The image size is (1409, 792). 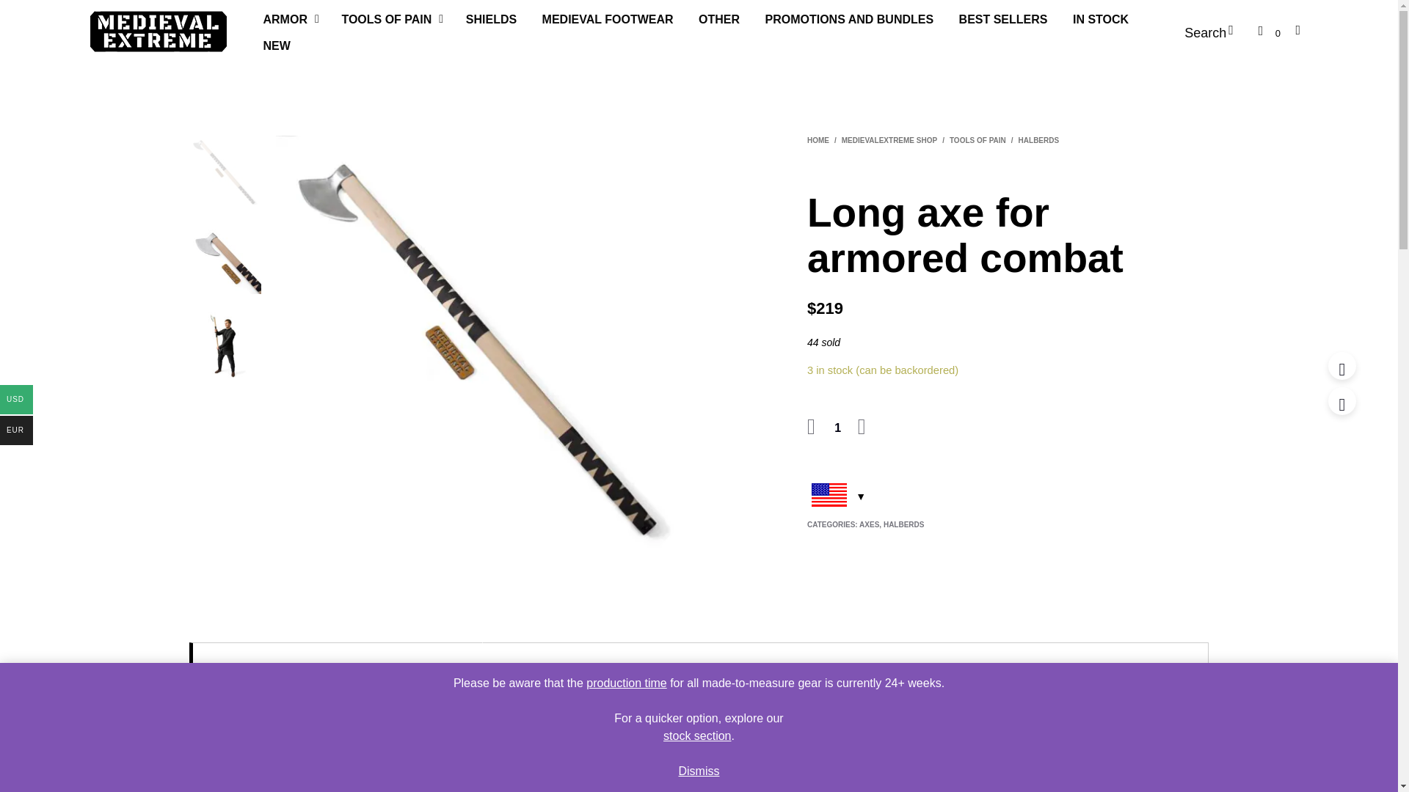 I want to click on ARMOR, so click(x=285, y=19).